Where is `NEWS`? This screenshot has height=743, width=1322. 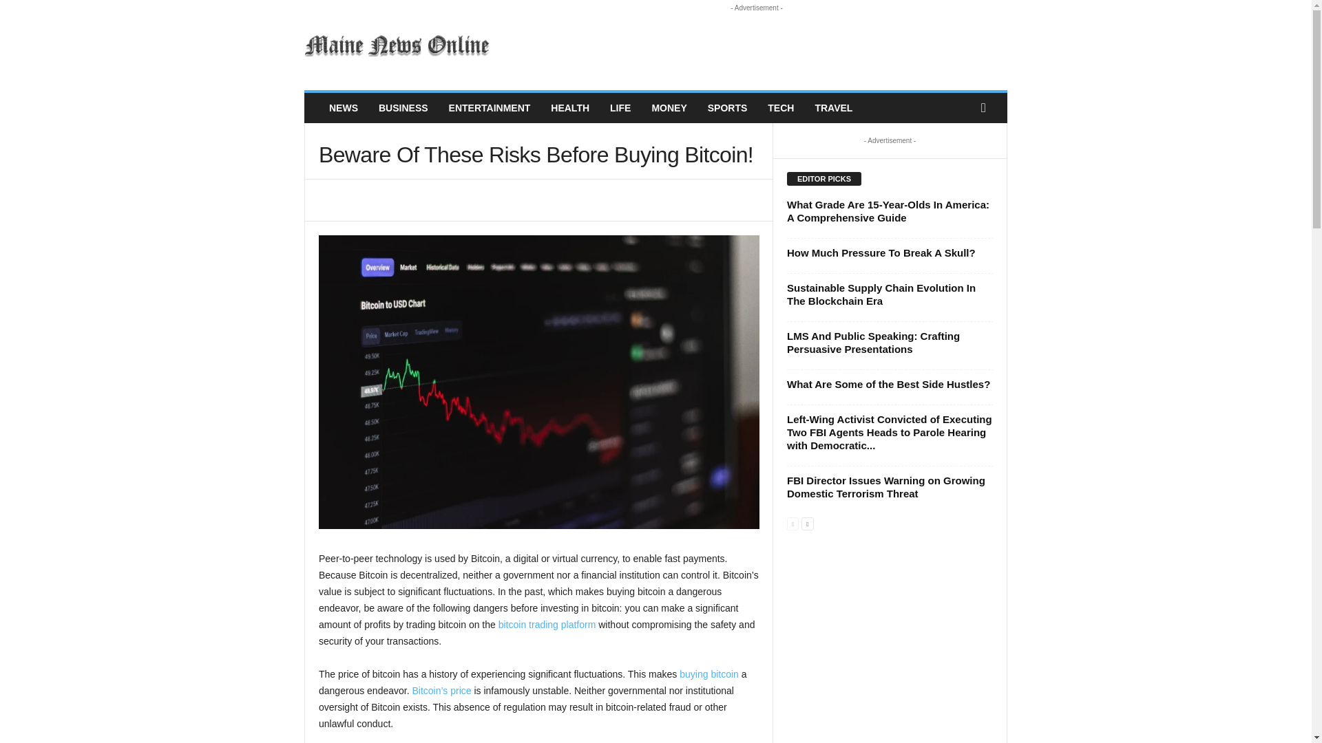
NEWS is located at coordinates (343, 108).